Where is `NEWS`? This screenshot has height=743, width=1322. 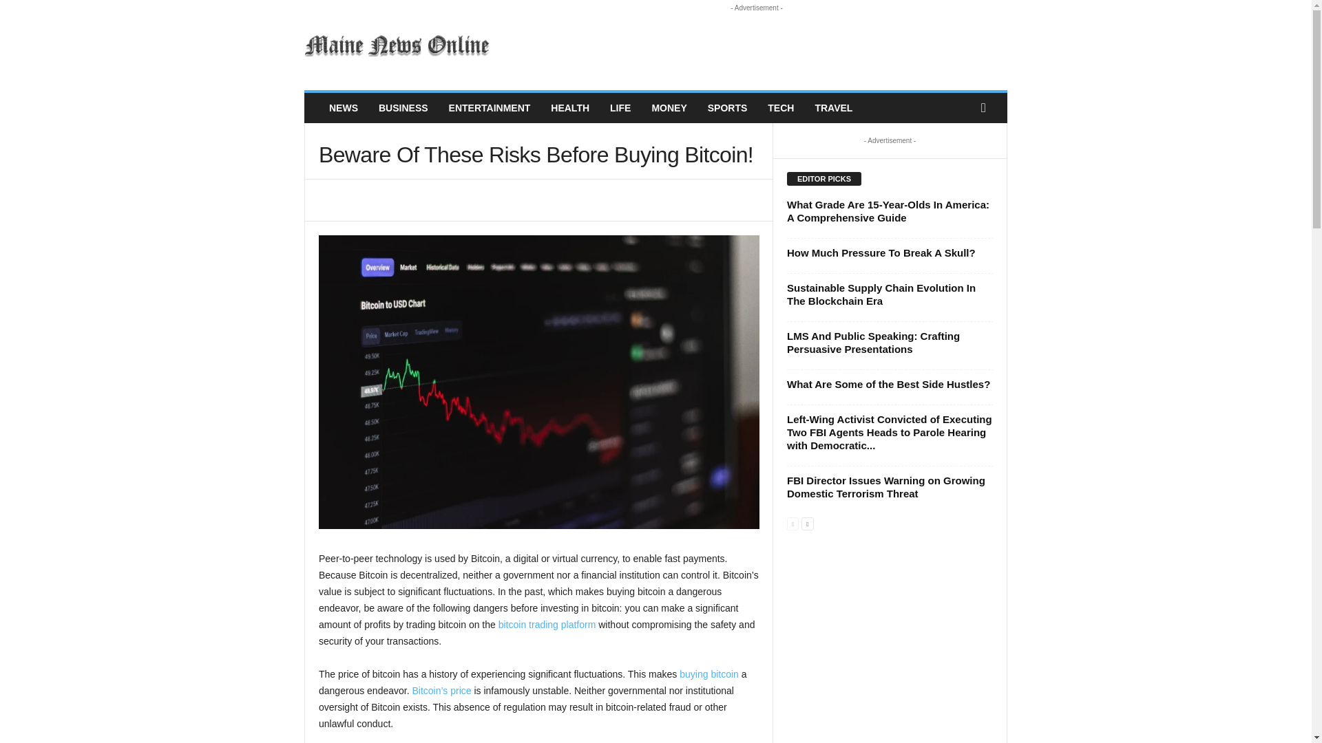
NEWS is located at coordinates (343, 108).